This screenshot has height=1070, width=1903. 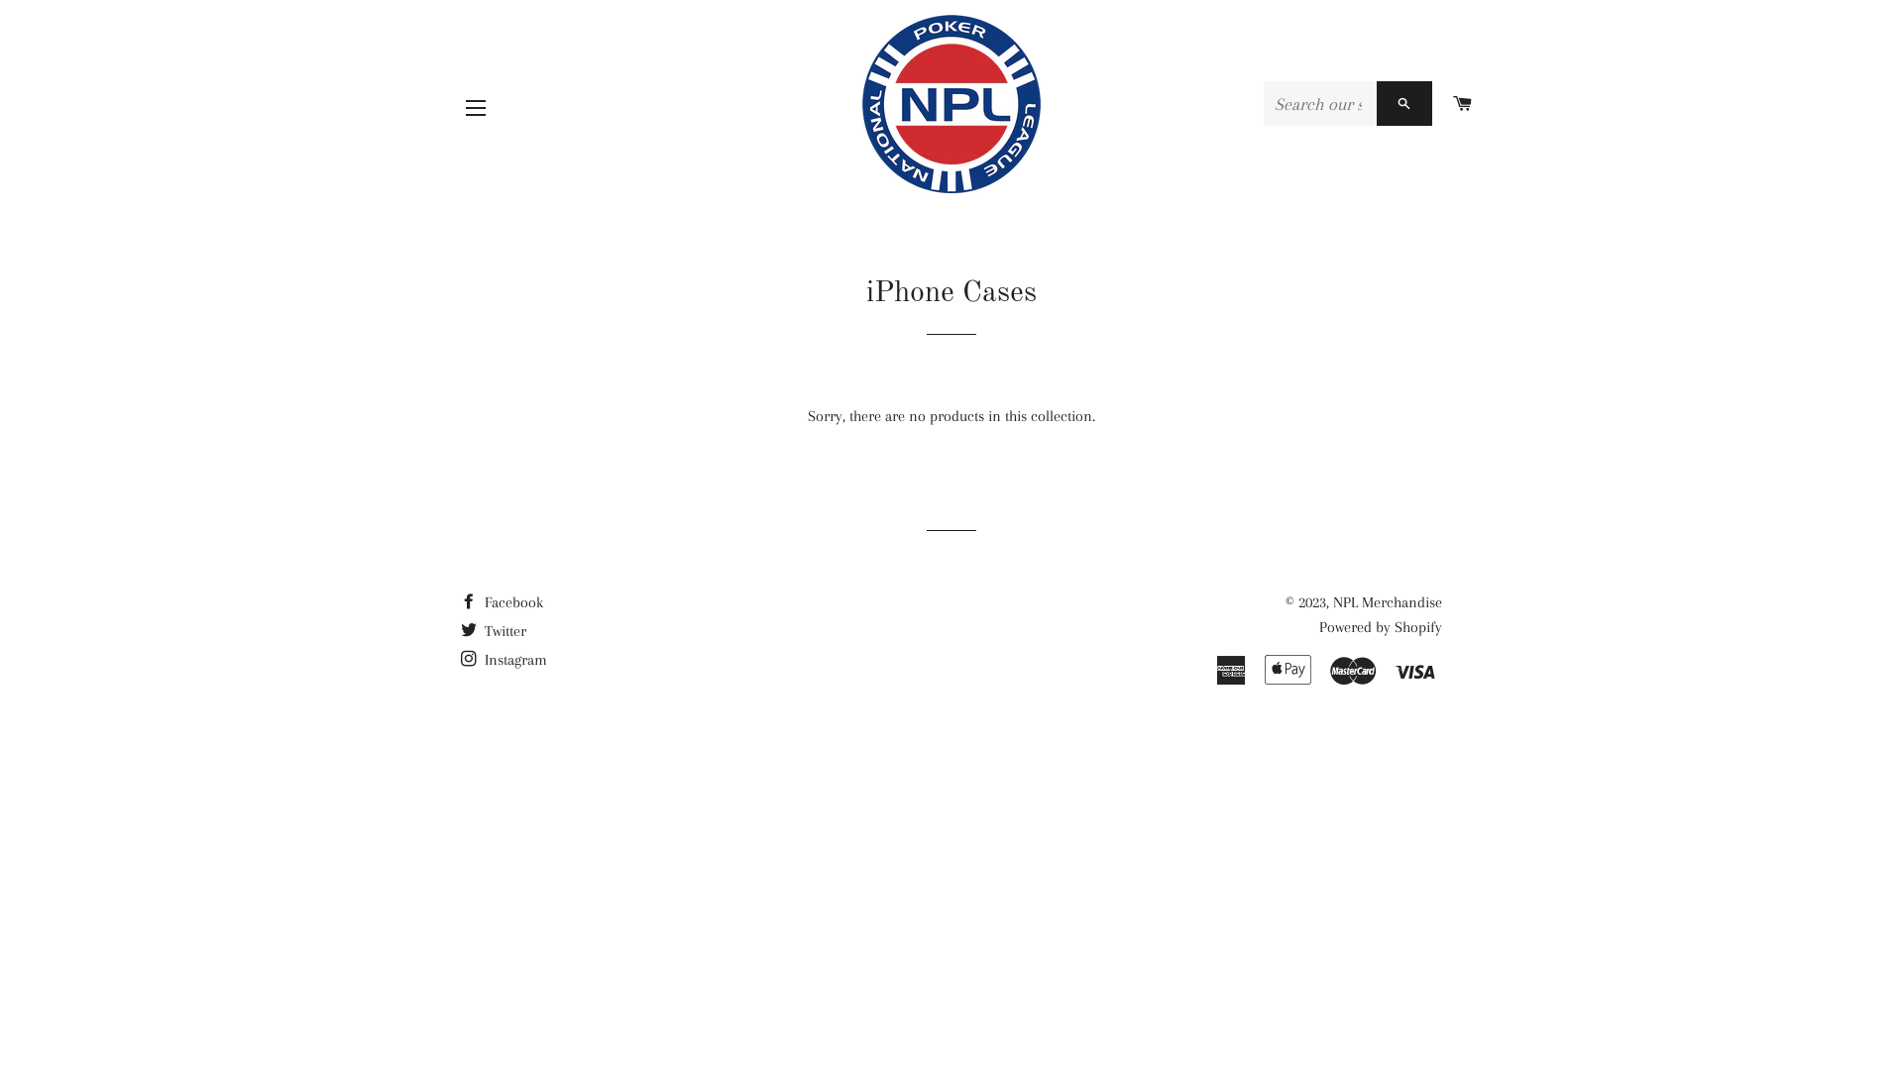 I want to click on Powered by Shopify, so click(x=1381, y=626).